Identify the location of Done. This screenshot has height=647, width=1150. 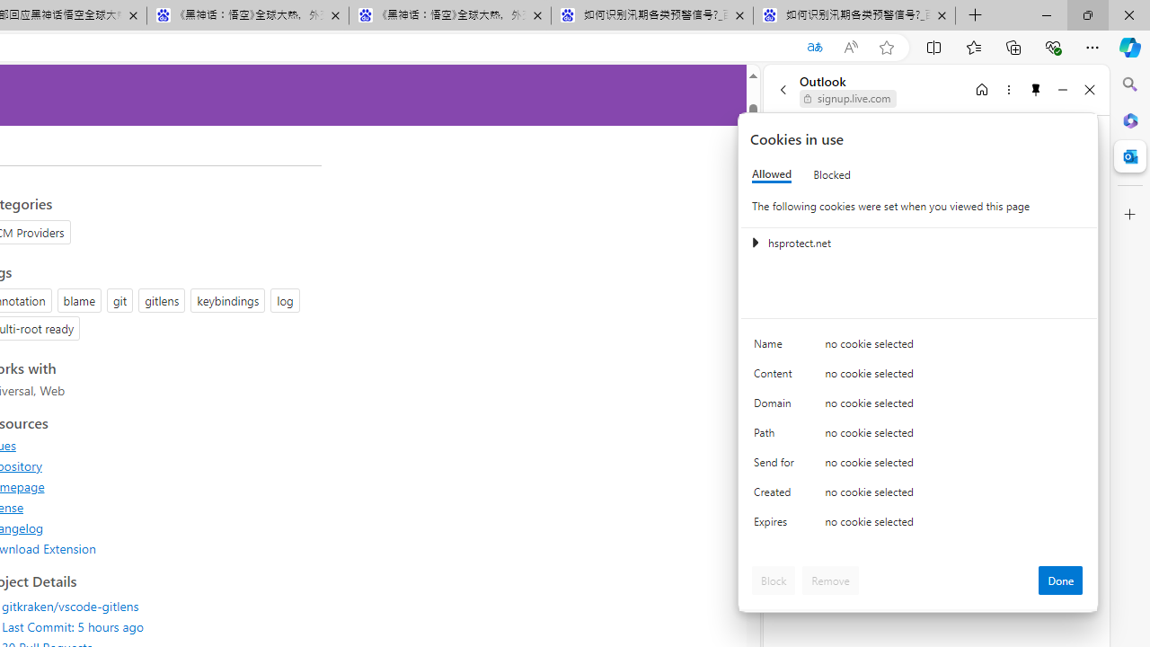
(1060, 581).